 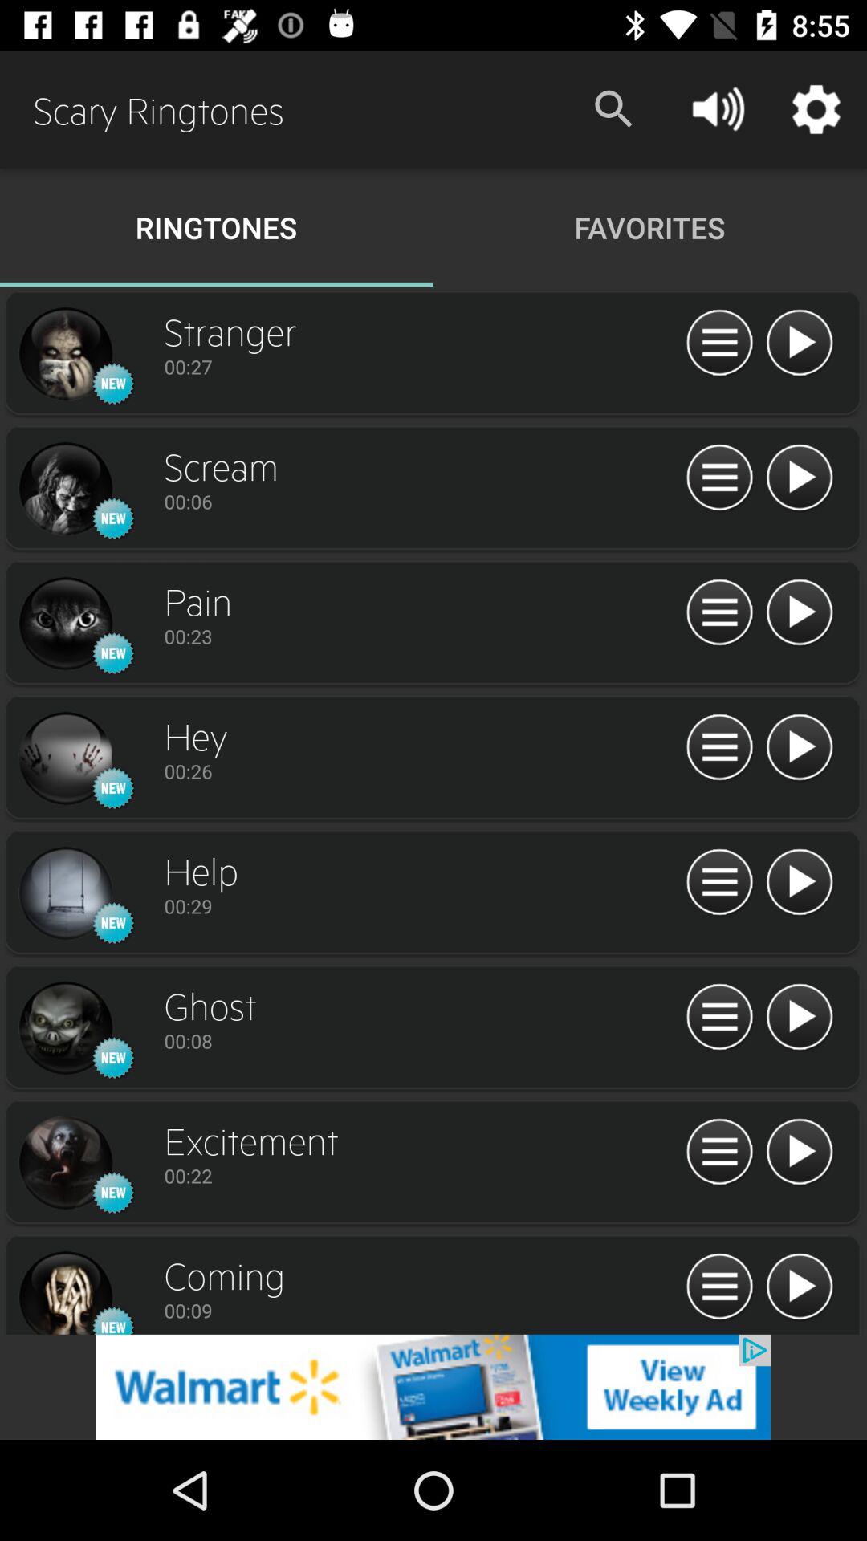 I want to click on play, so click(x=800, y=478).